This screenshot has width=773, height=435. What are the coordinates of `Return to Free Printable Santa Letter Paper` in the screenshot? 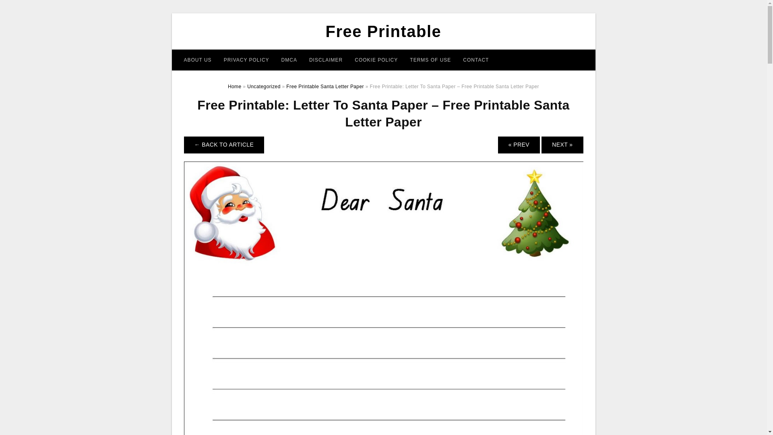 It's located at (224, 145).